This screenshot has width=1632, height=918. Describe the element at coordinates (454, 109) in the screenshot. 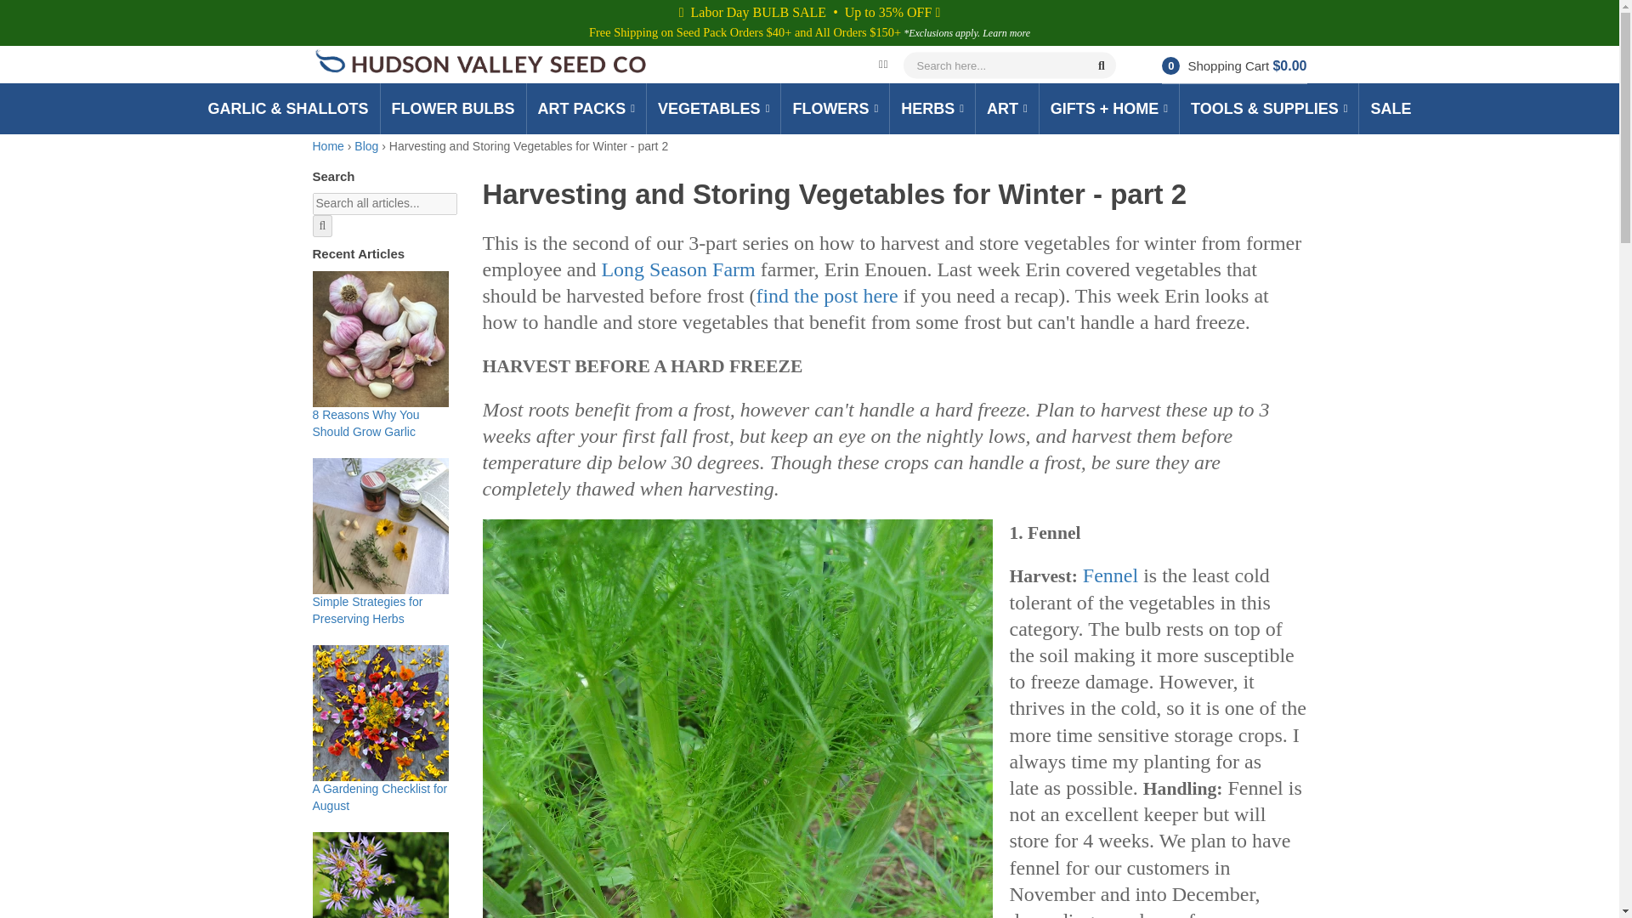

I see `FLOWER BULBS` at that location.